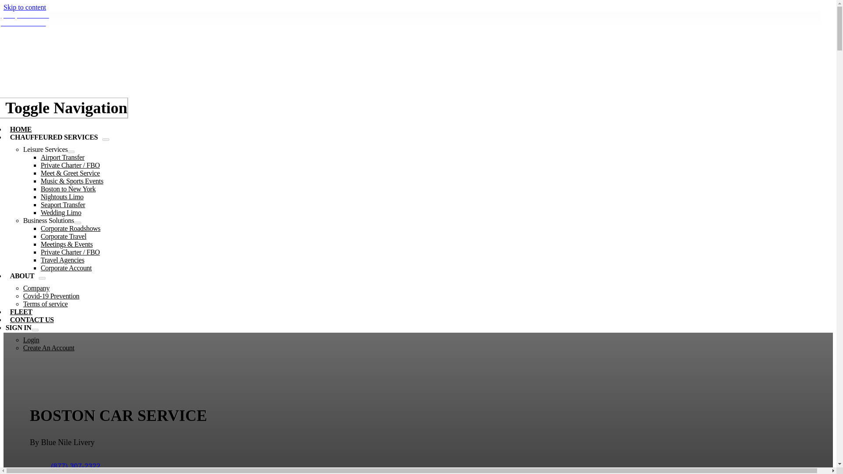  Describe the element at coordinates (32, 320) in the screenshot. I see `CONTACT US` at that location.